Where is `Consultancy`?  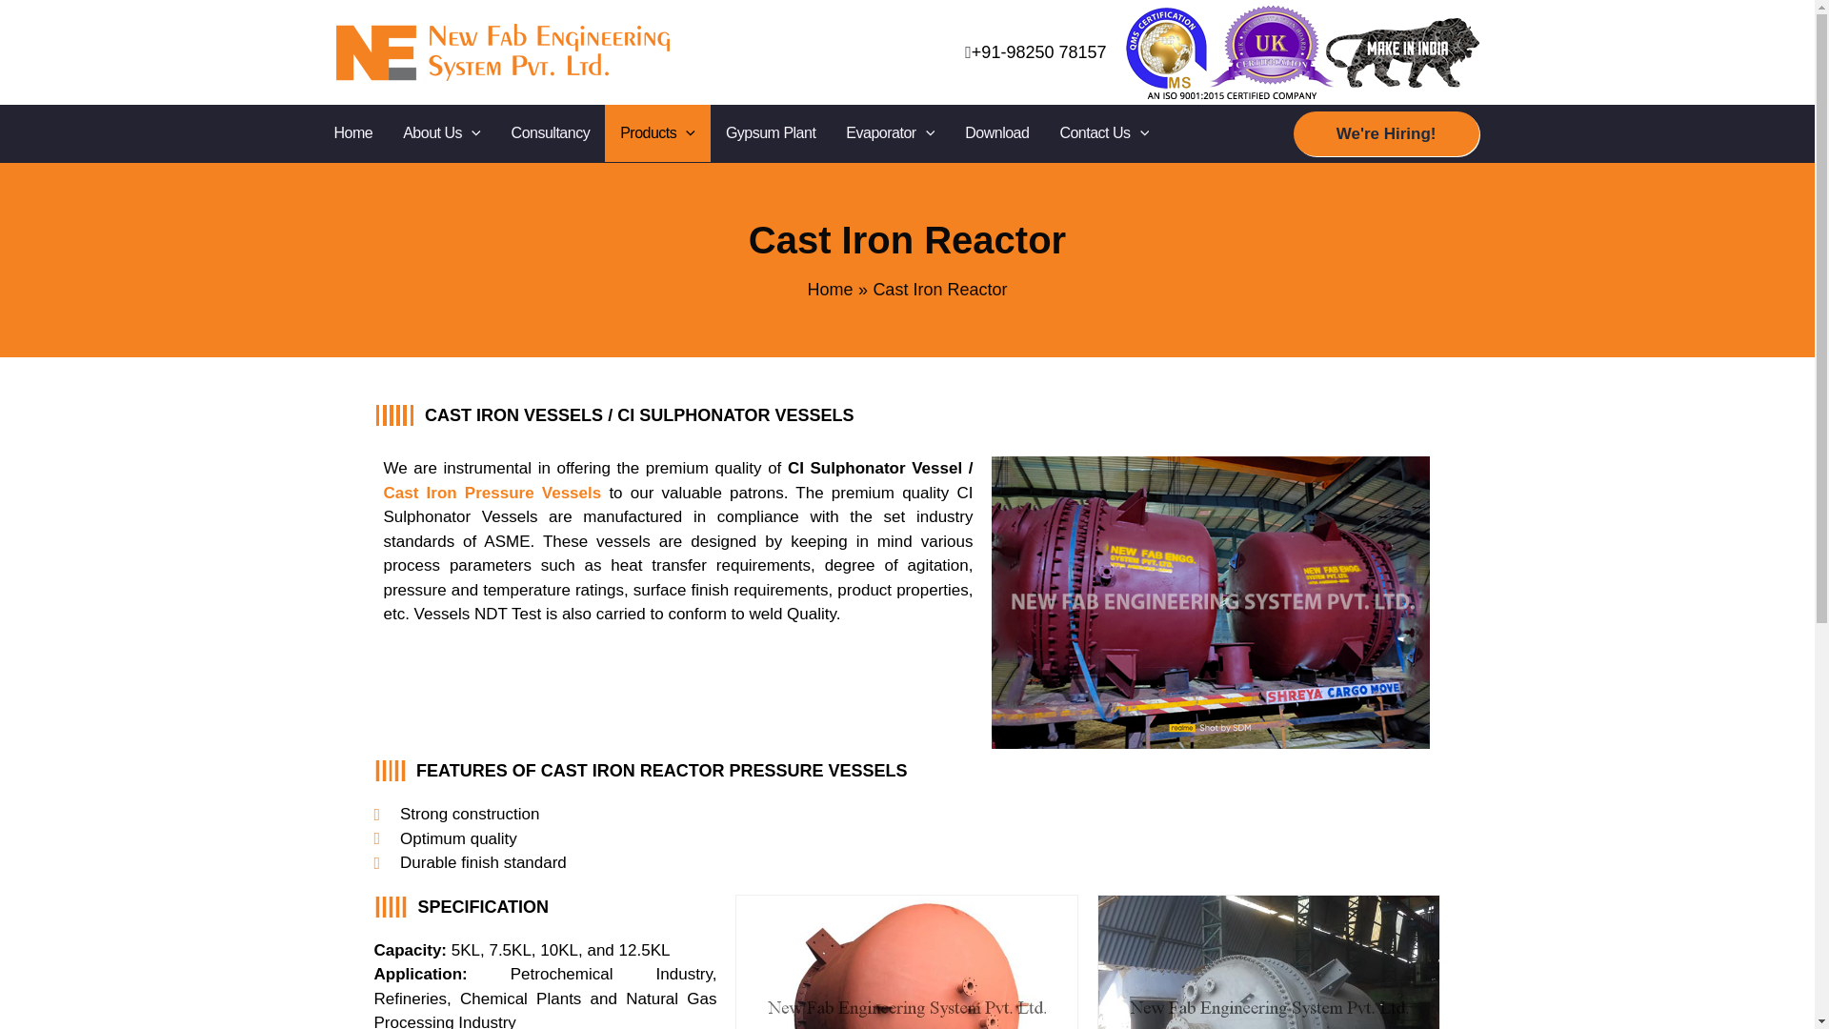 Consultancy is located at coordinates (551, 133).